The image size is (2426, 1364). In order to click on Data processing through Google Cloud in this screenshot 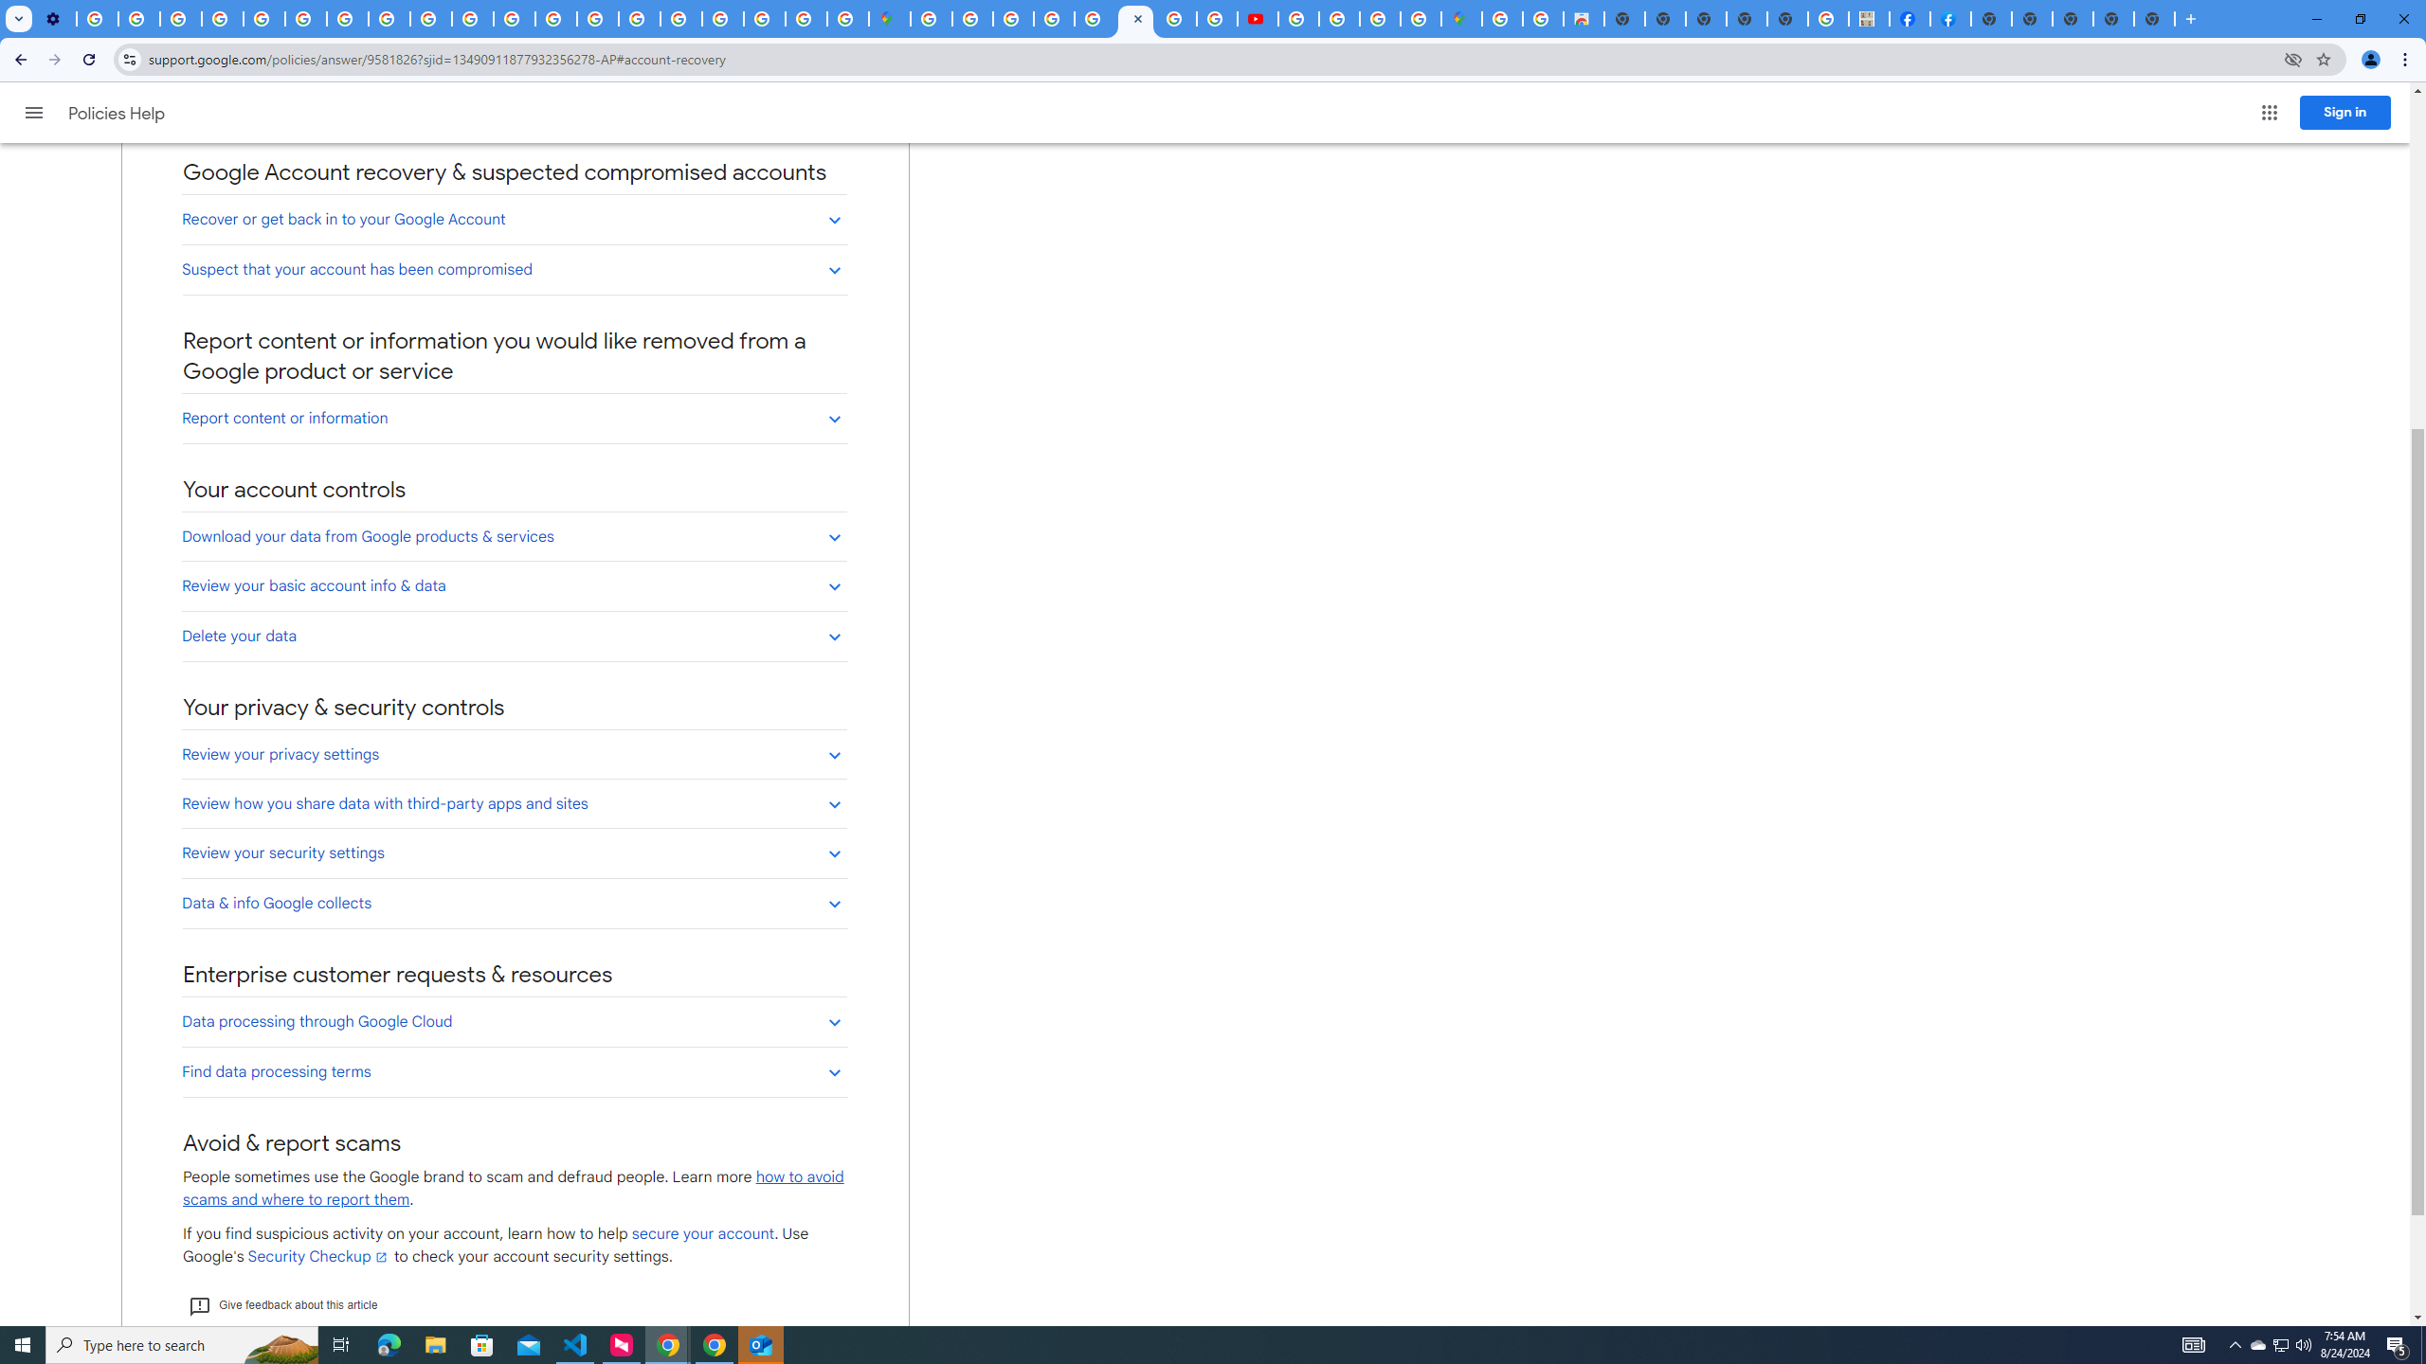, I will do `click(514, 1021)`.